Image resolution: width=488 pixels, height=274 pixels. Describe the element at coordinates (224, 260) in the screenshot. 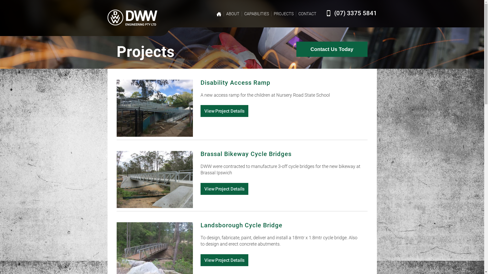

I see `View Project Details` at that location.